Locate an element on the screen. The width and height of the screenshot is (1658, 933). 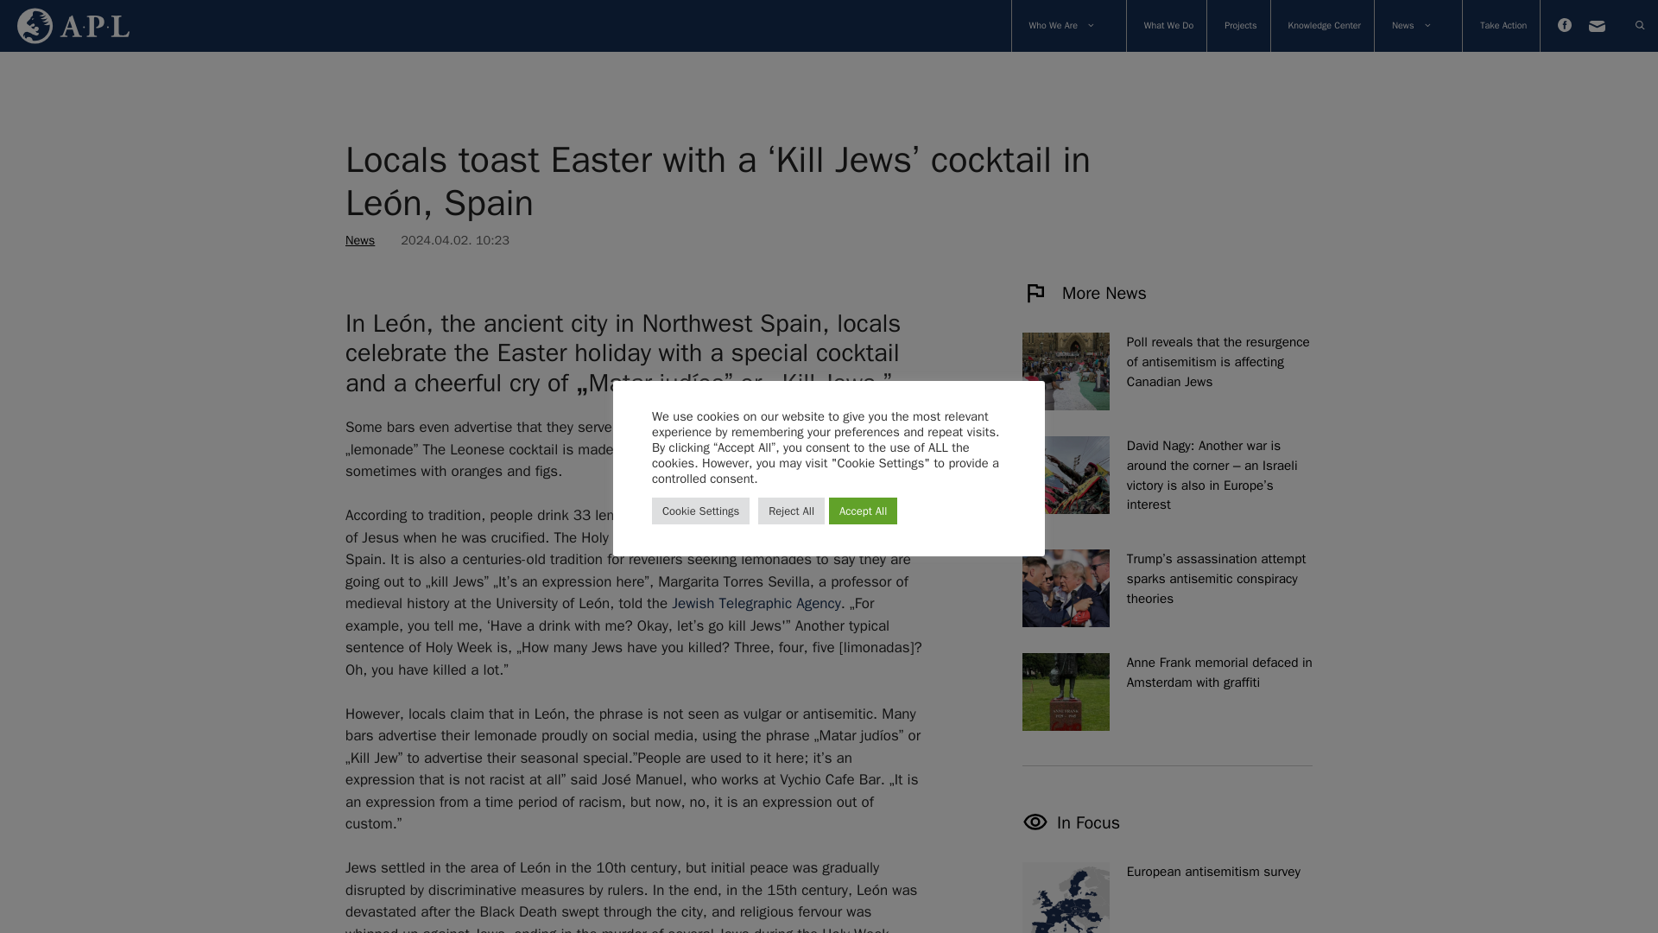
Anne Frank memorial defaced in Amsterdam with graffiti is located at coordinates (1066, 691).